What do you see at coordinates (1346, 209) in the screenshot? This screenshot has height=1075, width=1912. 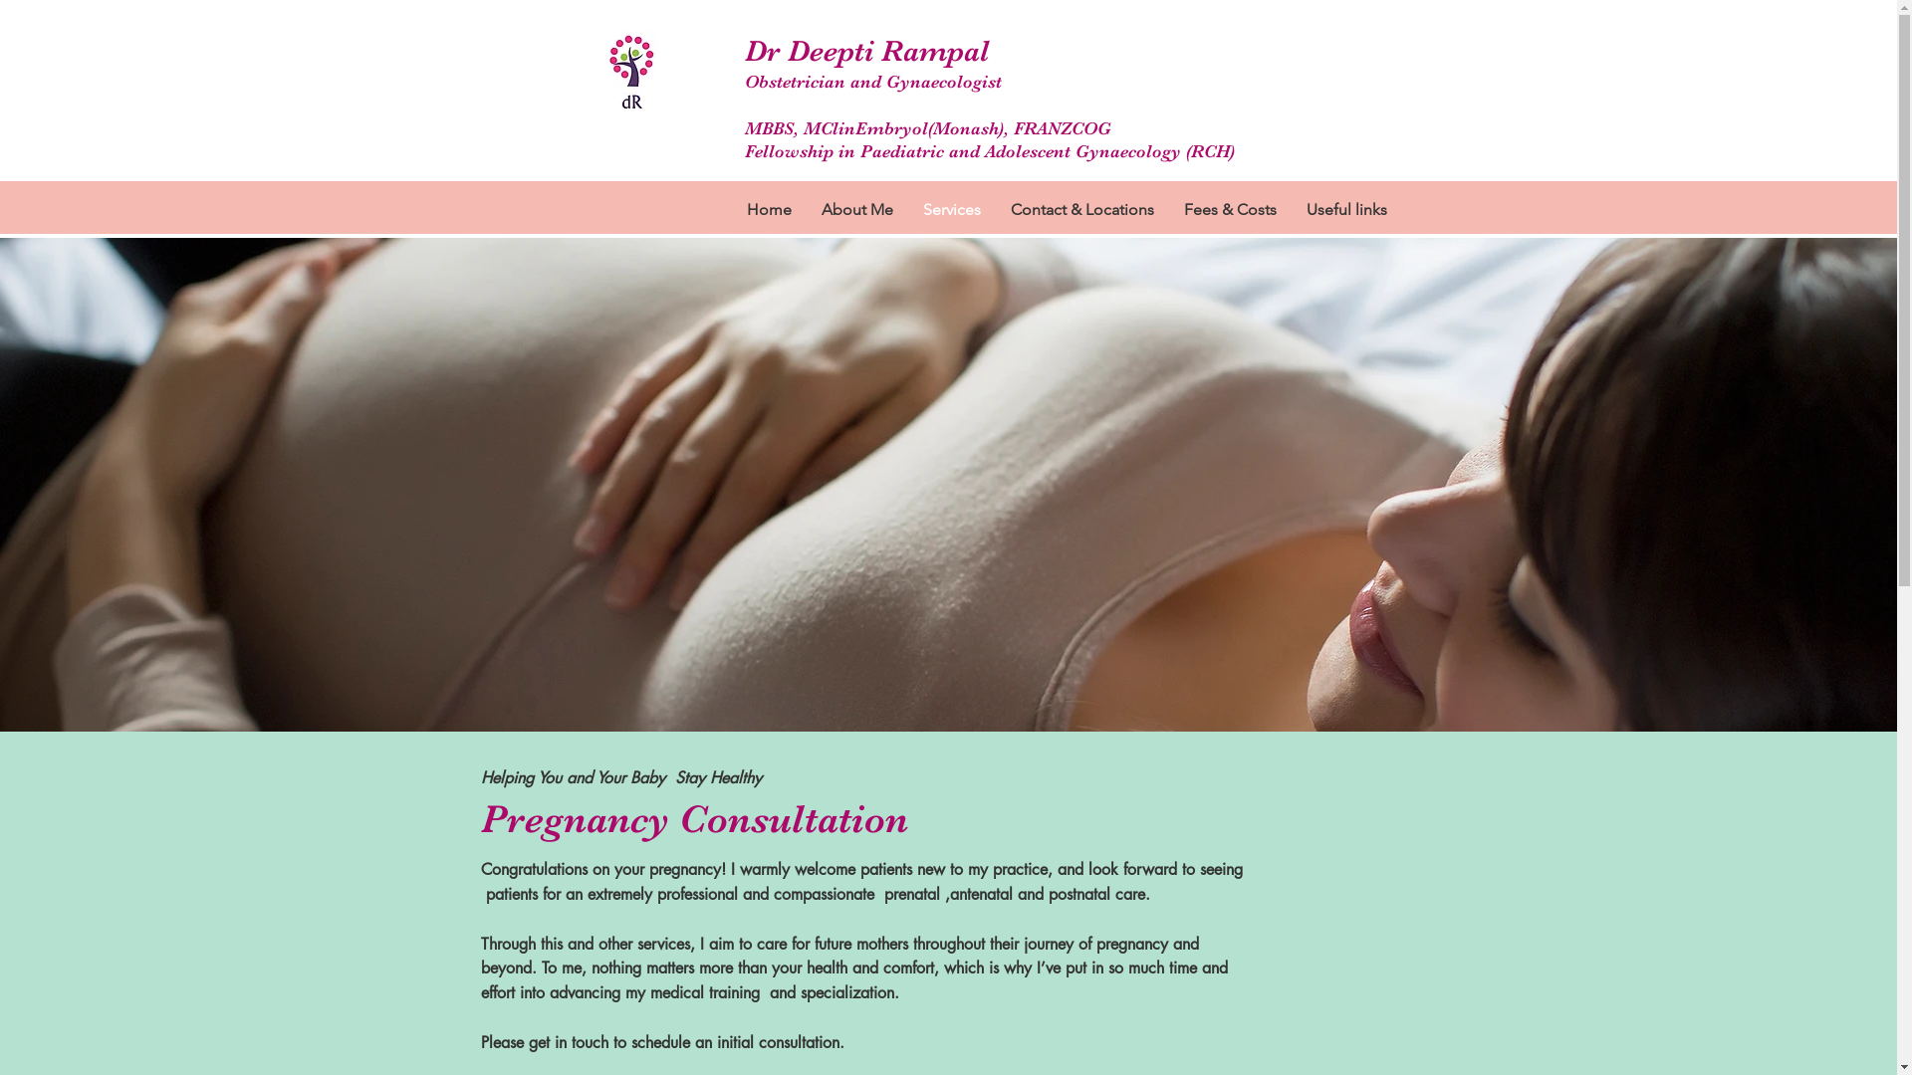 I see `Useful links` at bounding box center [1346, 209].